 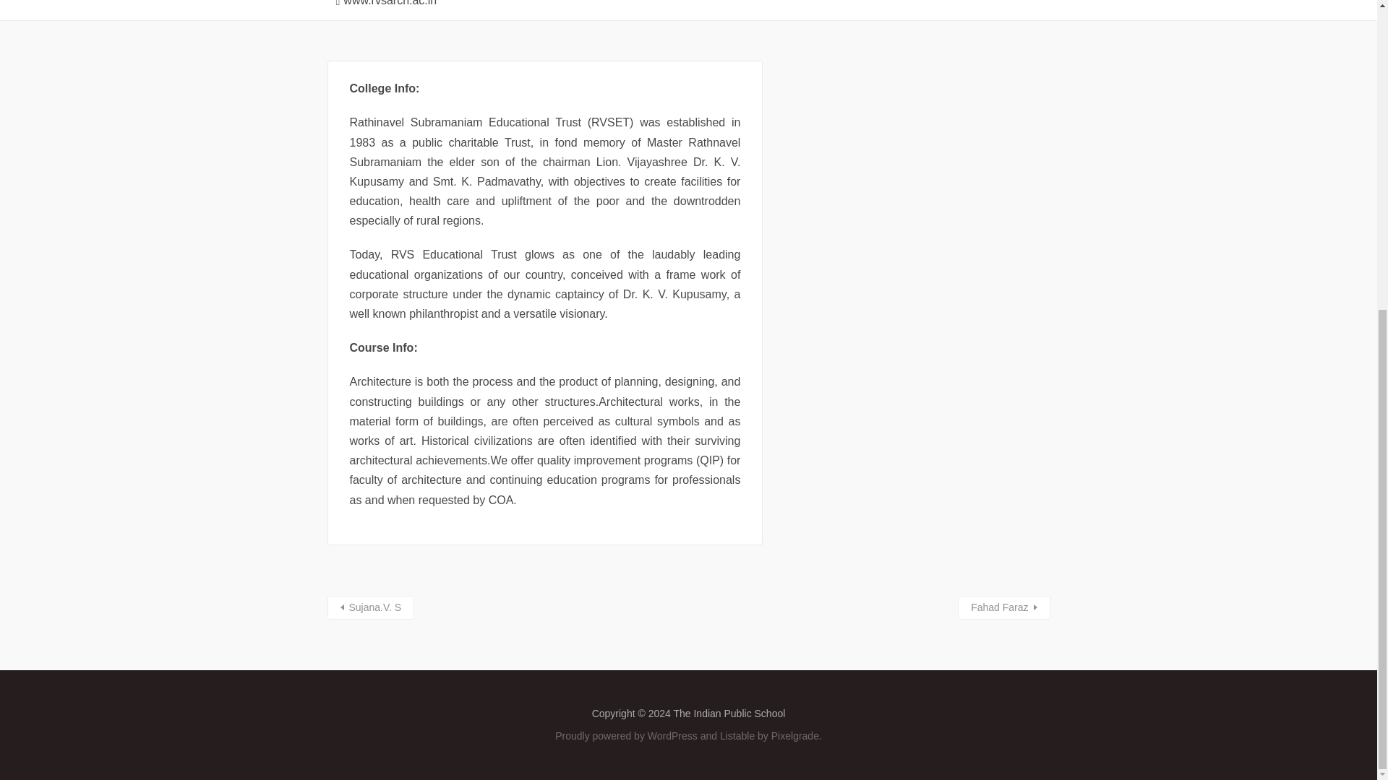 What do you see at coordinates (737, 735) in the screenshot?
I see `Listable` at bounding box center [737, 735].